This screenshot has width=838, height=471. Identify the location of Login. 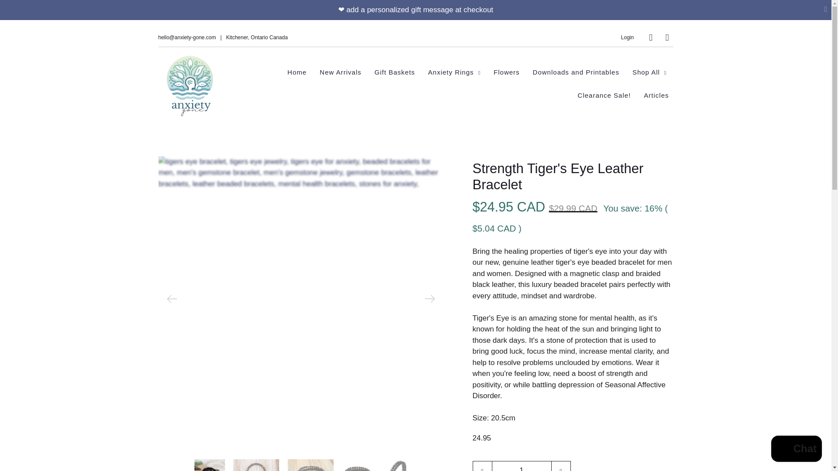
(627, 37).